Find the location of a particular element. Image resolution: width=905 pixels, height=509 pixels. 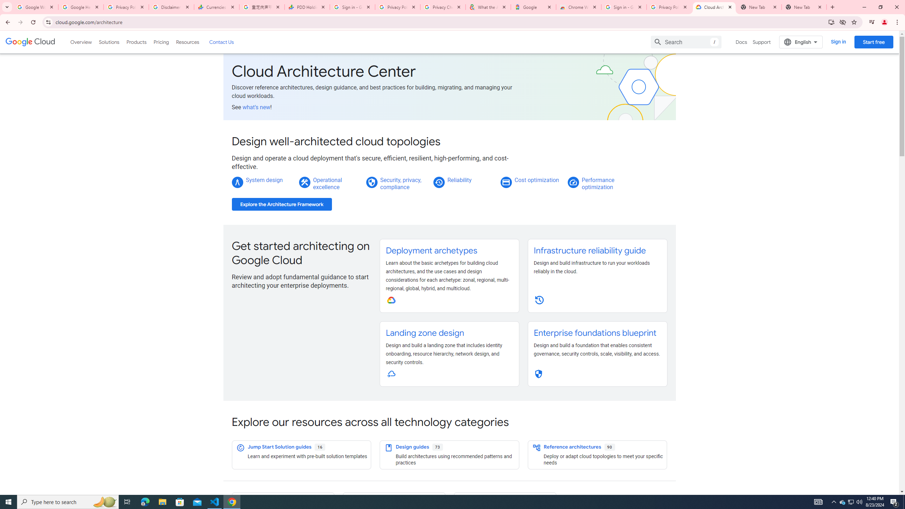

System design is located at coordinates (264, 180).